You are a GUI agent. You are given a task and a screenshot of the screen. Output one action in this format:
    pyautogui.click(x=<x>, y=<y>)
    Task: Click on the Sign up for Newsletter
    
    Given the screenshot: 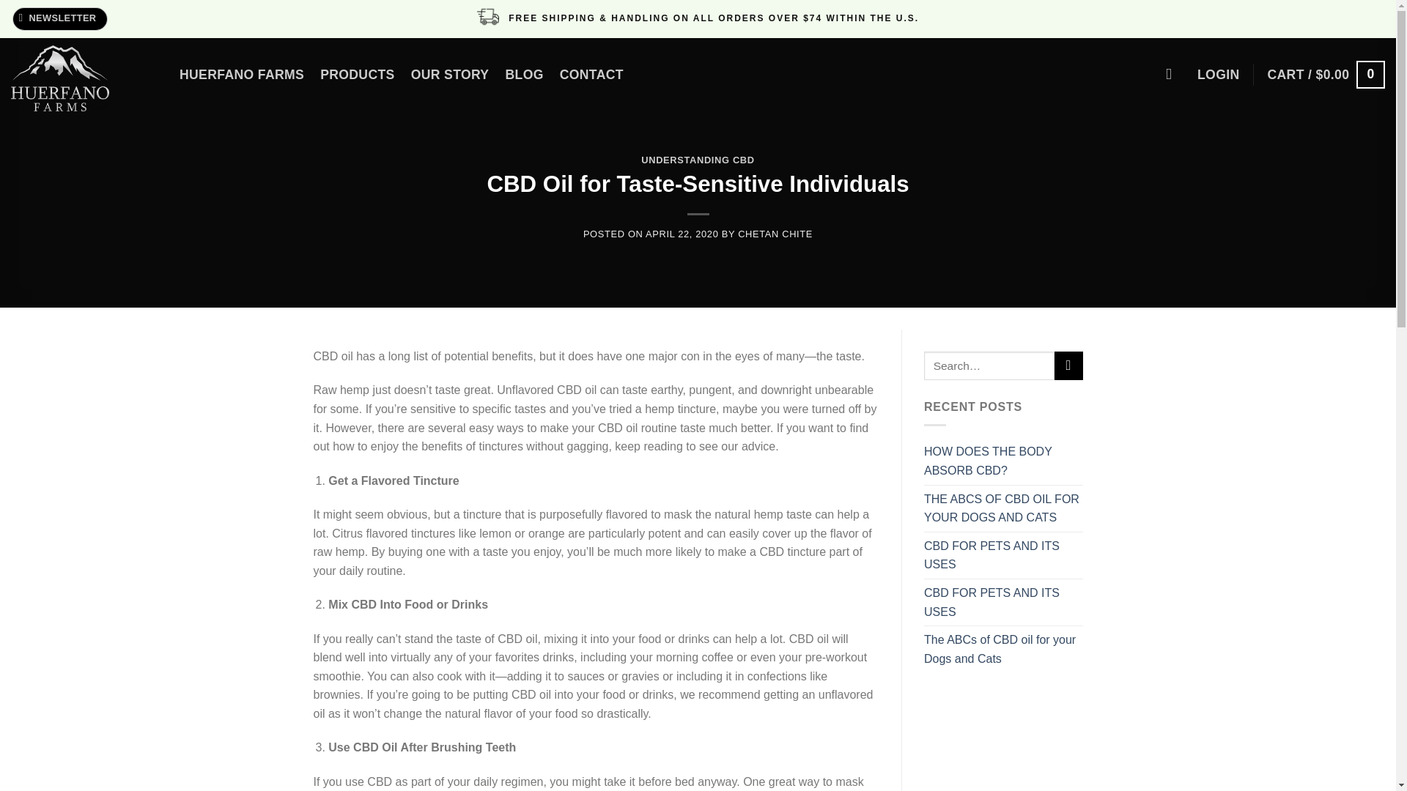 What is the action you would take?
    pyautogui.click(x=60, y=19)
    